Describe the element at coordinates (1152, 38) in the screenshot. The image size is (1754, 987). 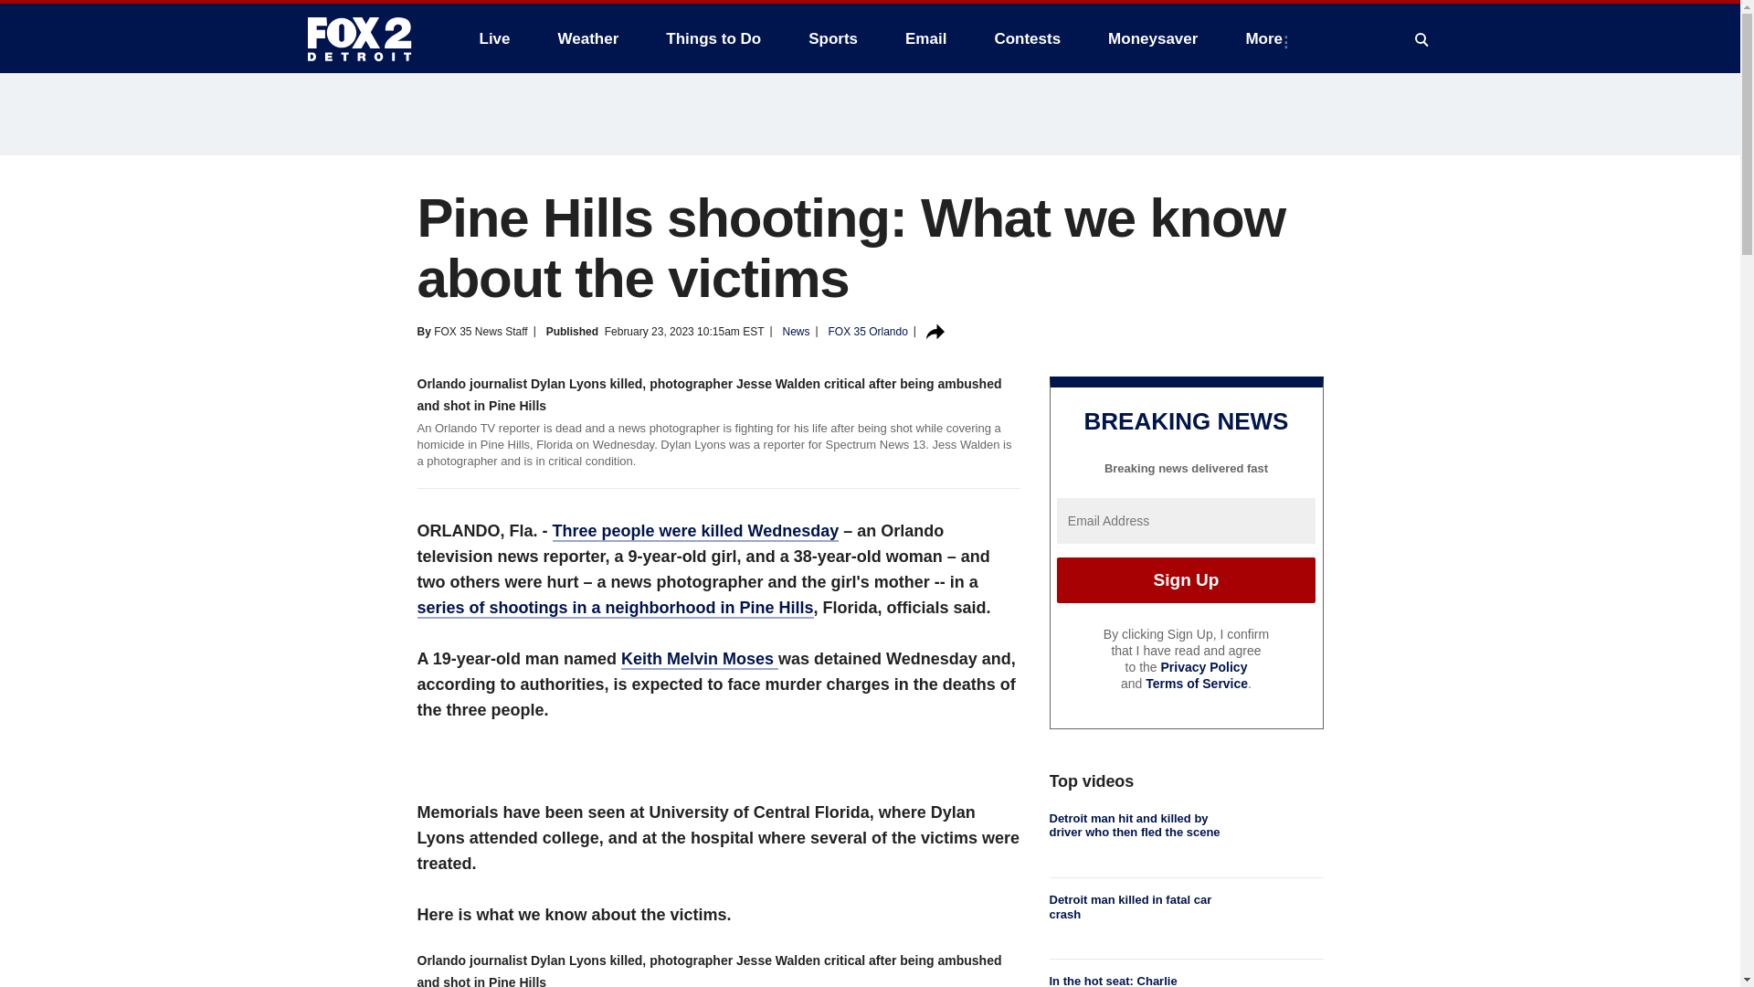
I see `Moneysaver` at that location.